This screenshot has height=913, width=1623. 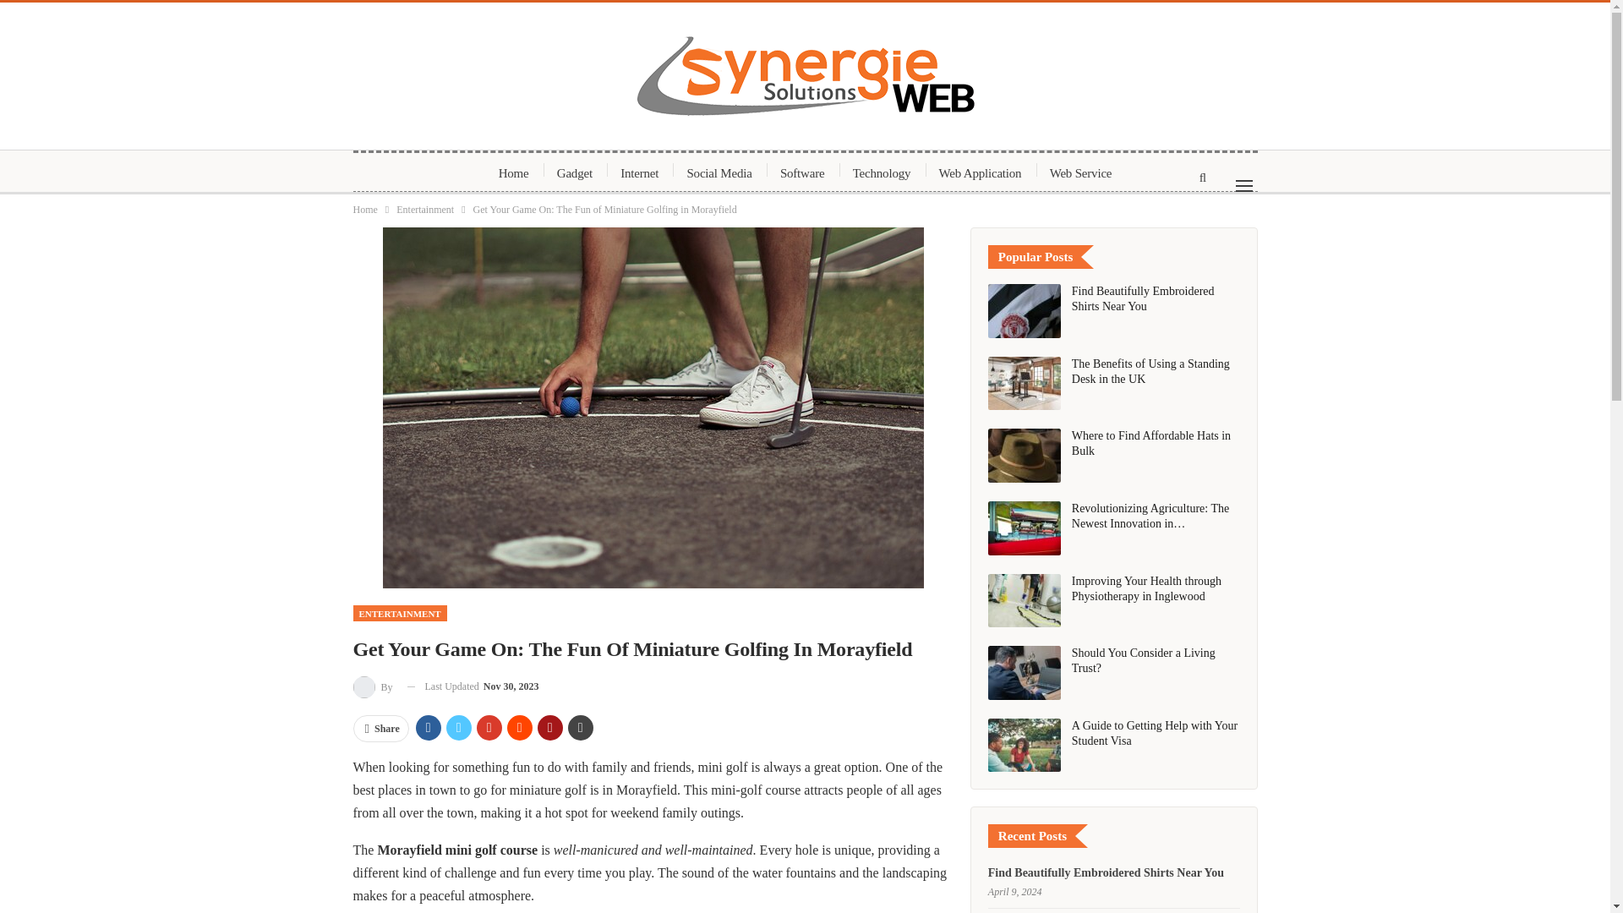 I want to click on Internet, so click(x=639, y=172).